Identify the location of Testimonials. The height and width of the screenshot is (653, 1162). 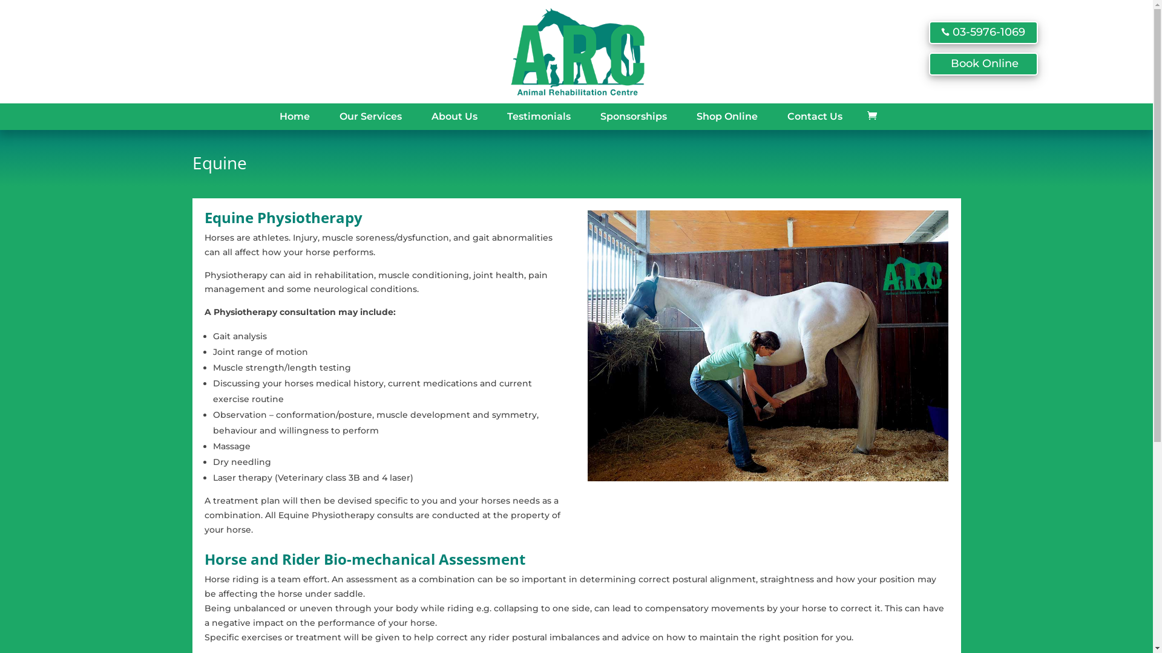
(539, 117).